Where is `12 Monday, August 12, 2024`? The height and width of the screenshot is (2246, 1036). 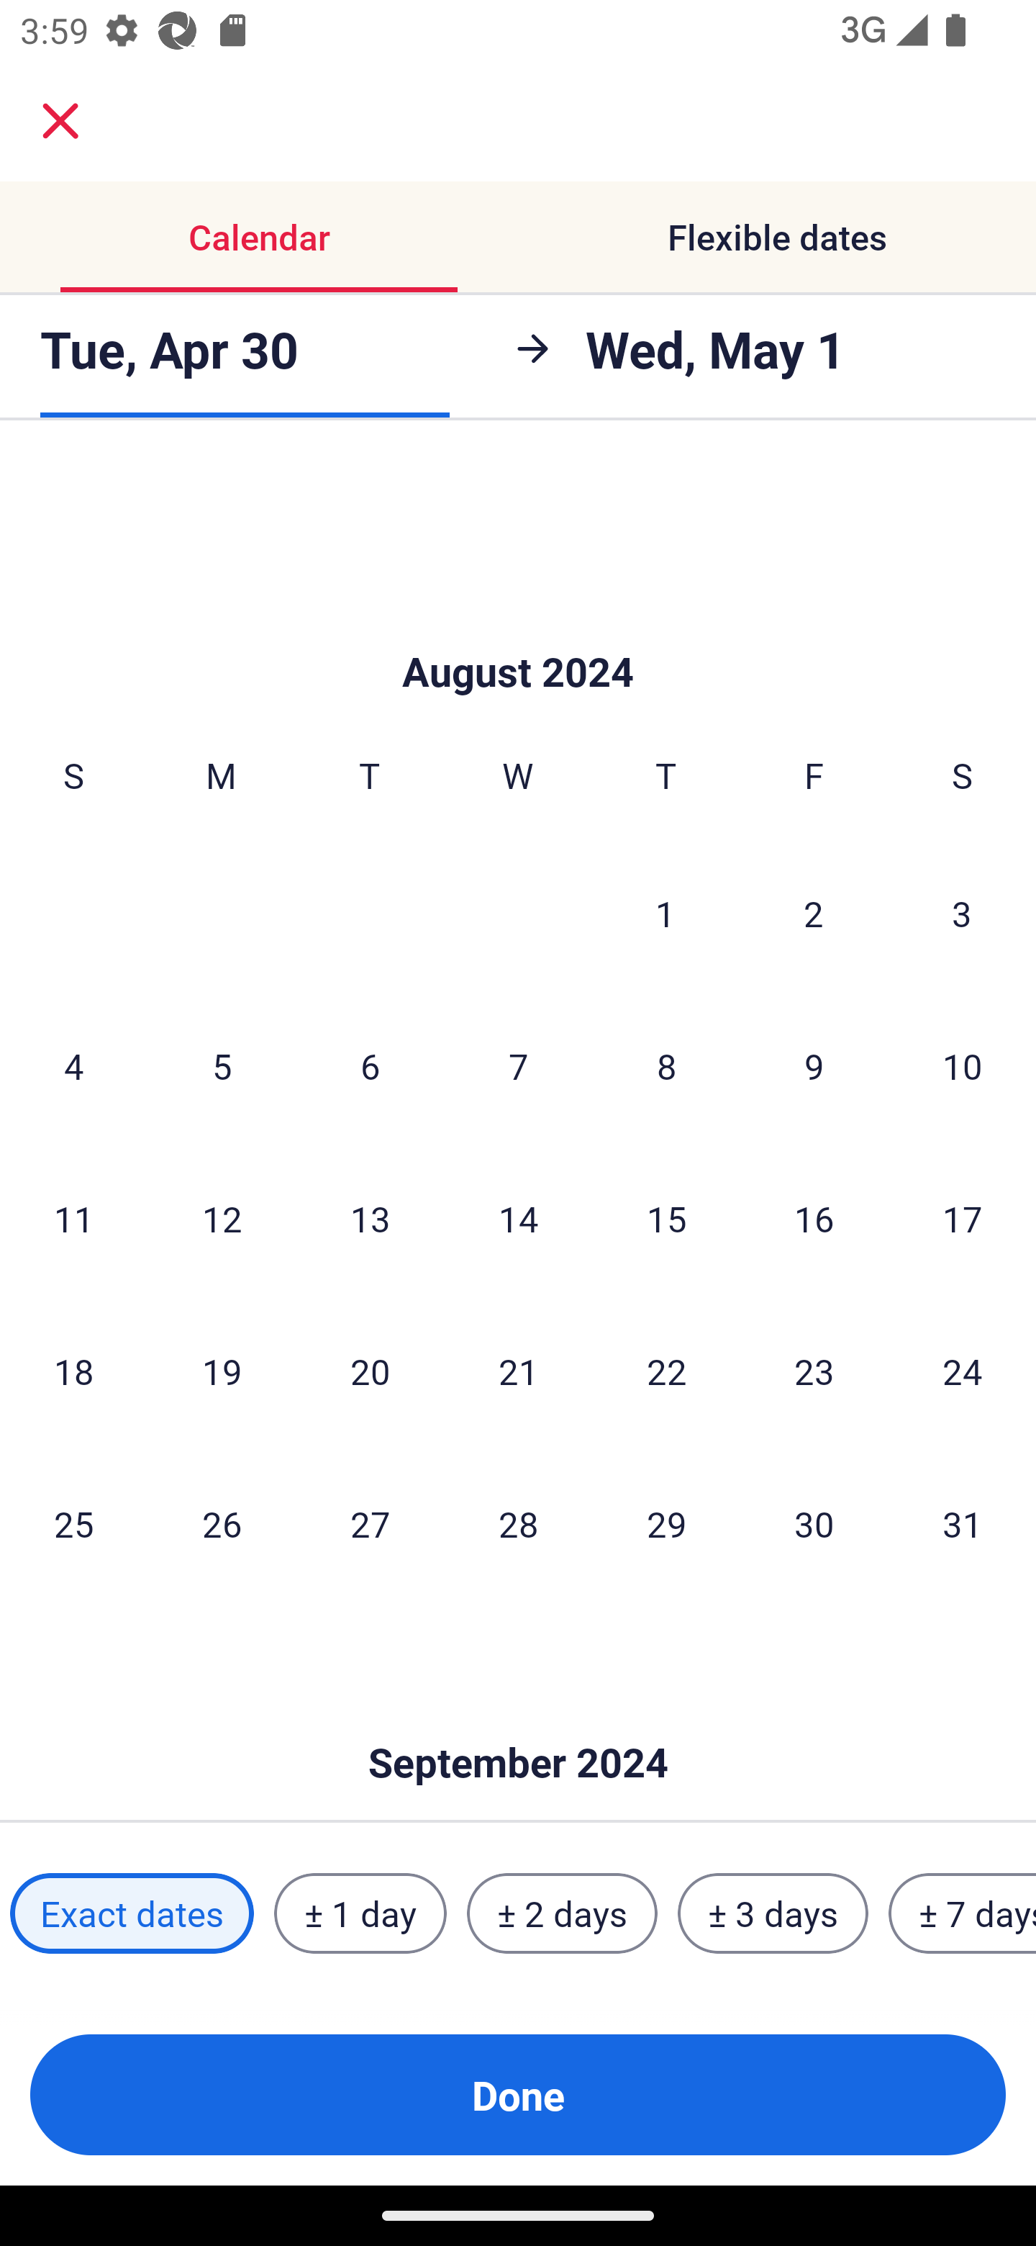 12 Monday, August 12, 2024 is located at coordinates (222, 1218).